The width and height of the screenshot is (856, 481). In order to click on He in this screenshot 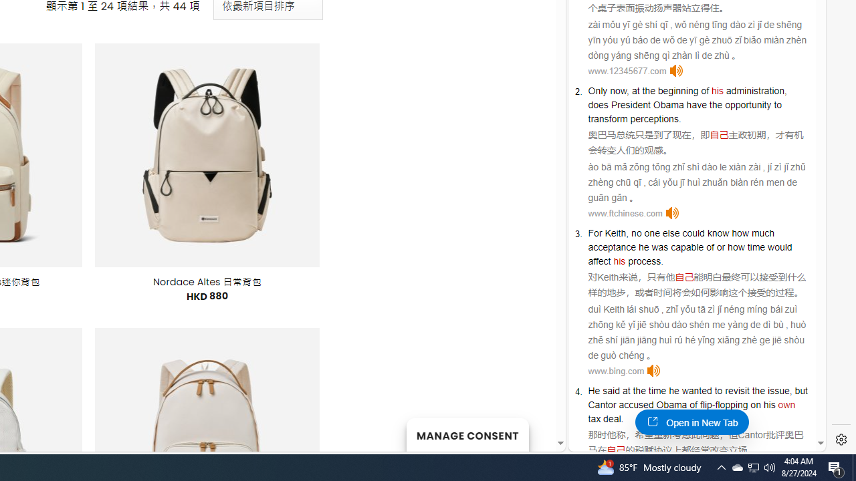, I will do `click(594, 390)`.